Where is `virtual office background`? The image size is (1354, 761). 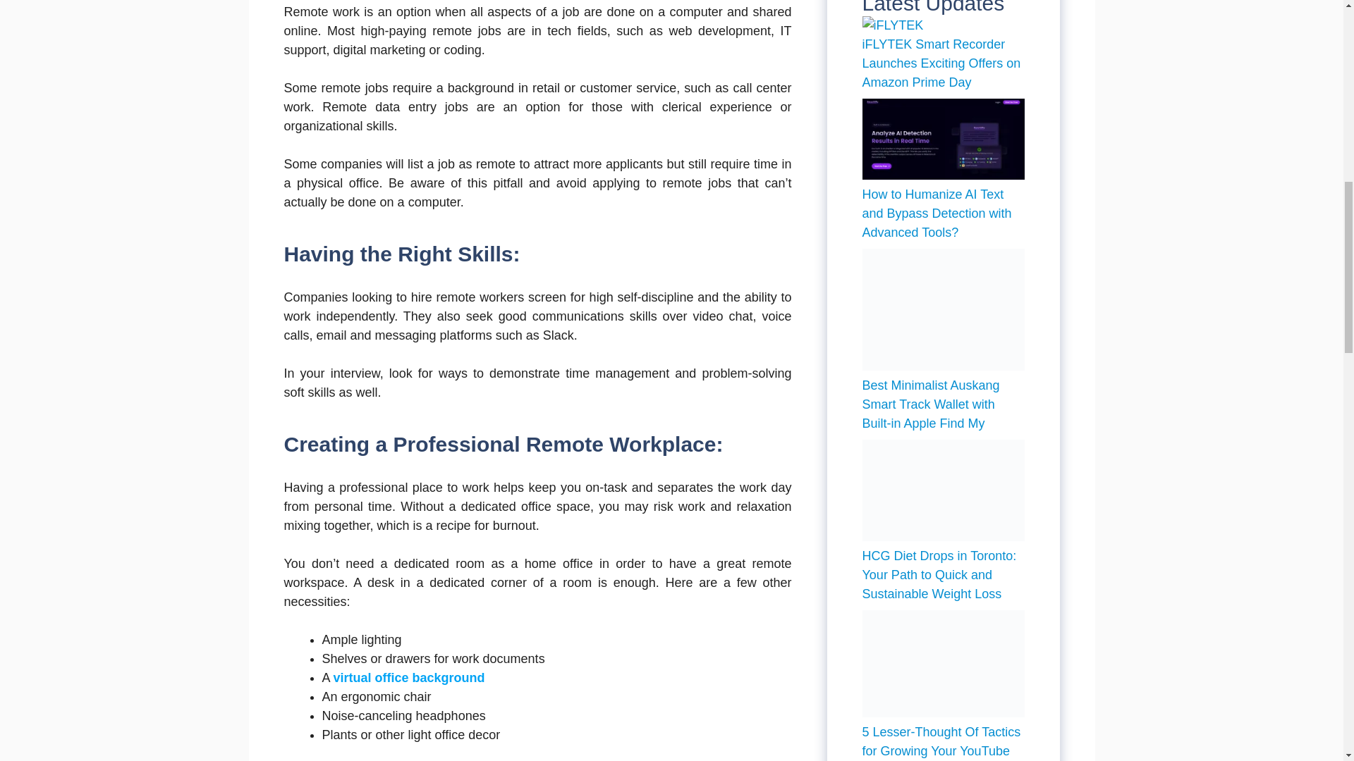
virtual office background is located at coordinates (409, 678).